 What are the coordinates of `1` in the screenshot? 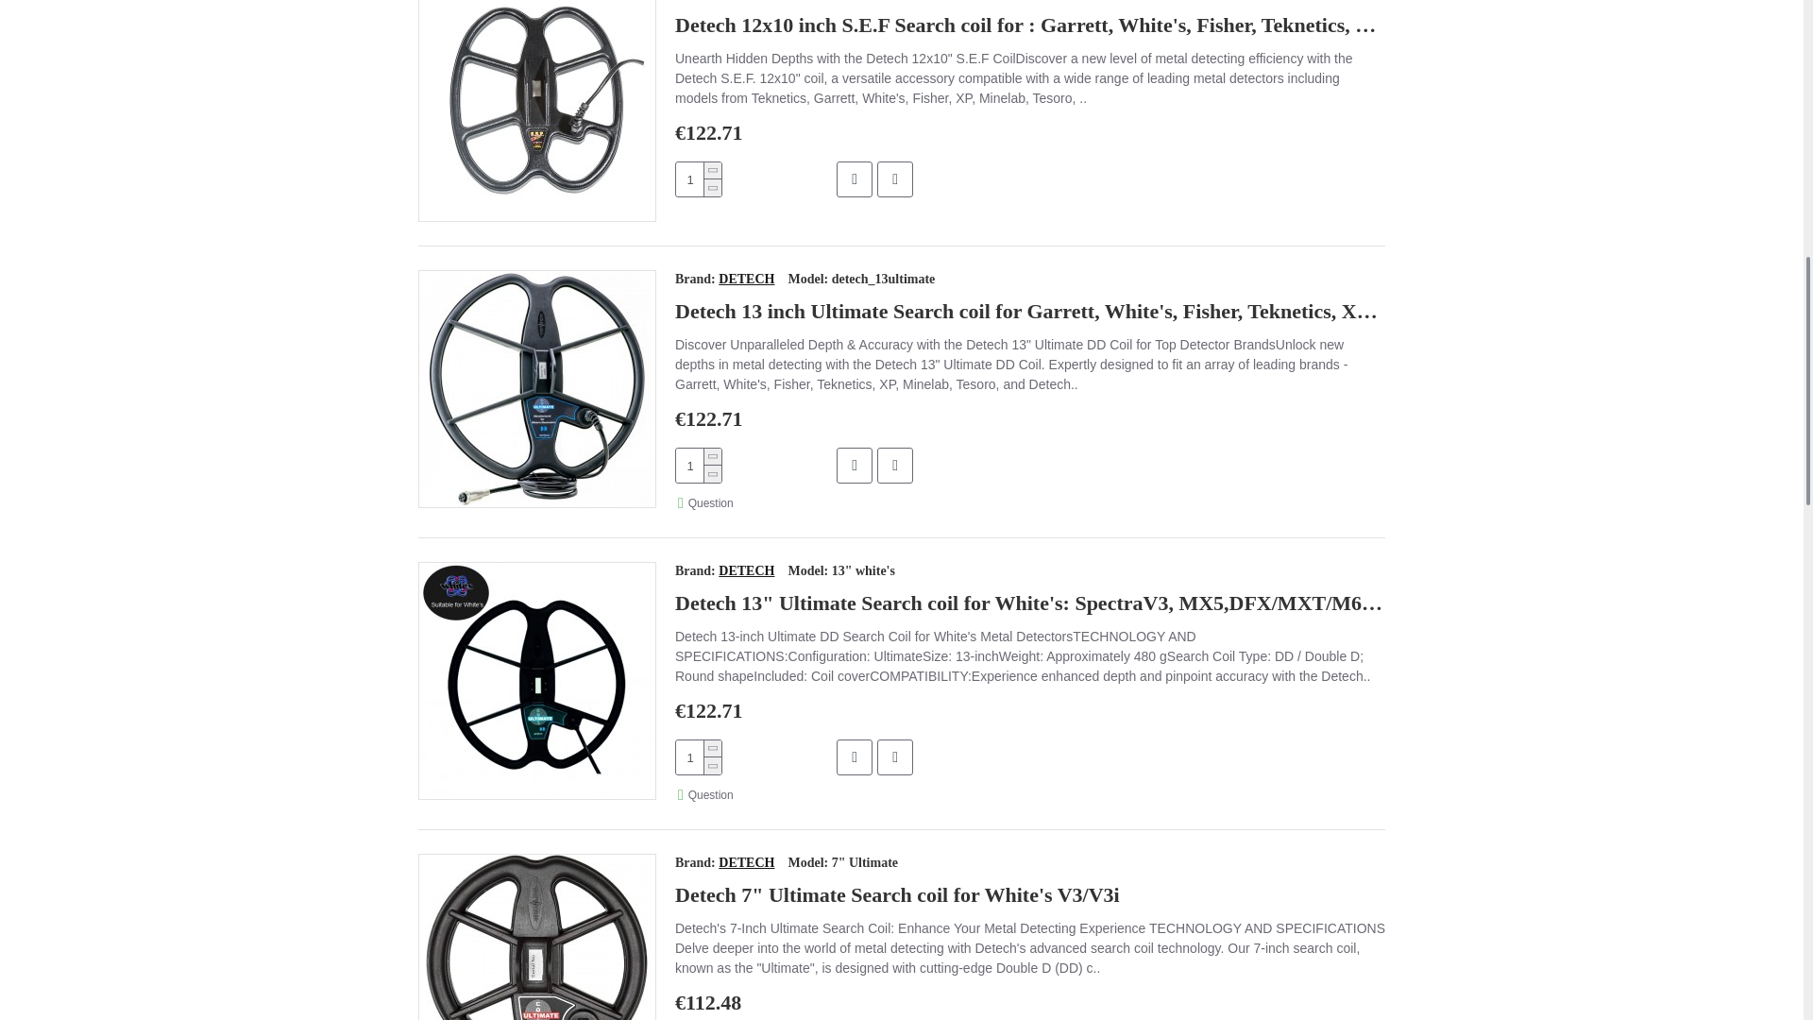 It's located at (699, 179).